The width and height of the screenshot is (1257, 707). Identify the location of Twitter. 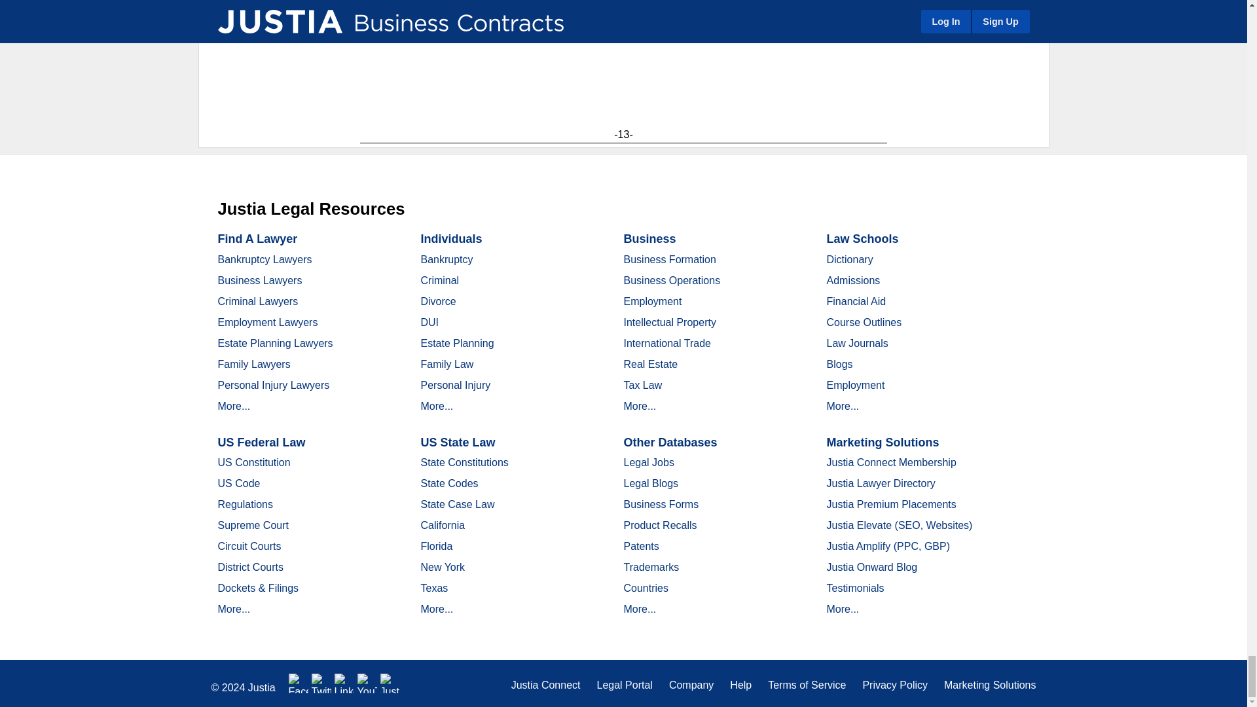
(321, 683).